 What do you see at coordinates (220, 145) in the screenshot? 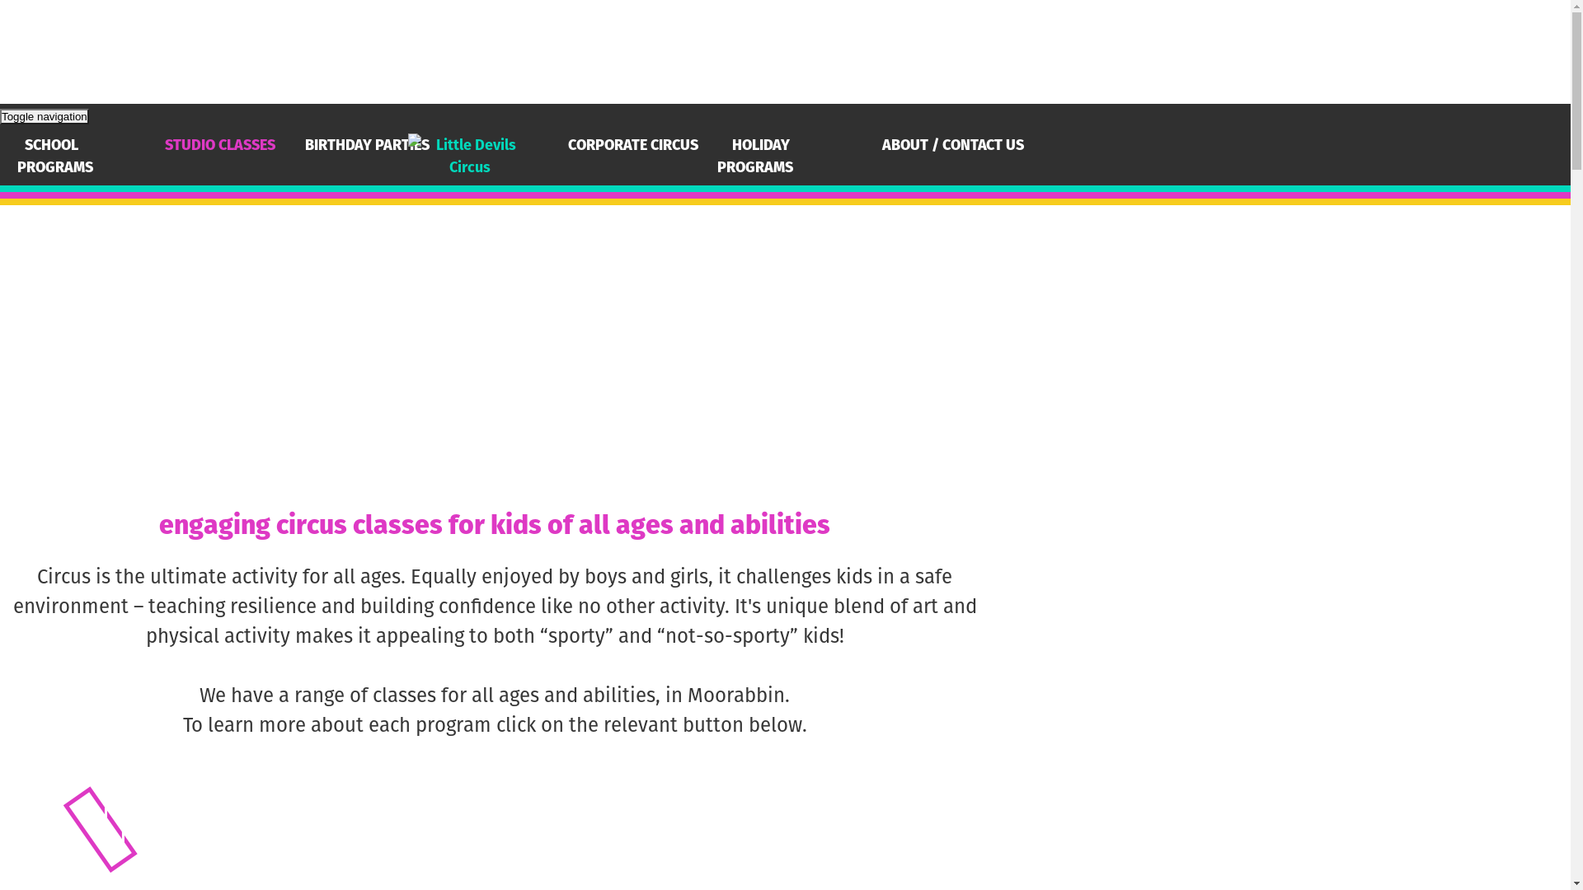
I see `STUDIO CLASSES` at bounding box center [220, 145].